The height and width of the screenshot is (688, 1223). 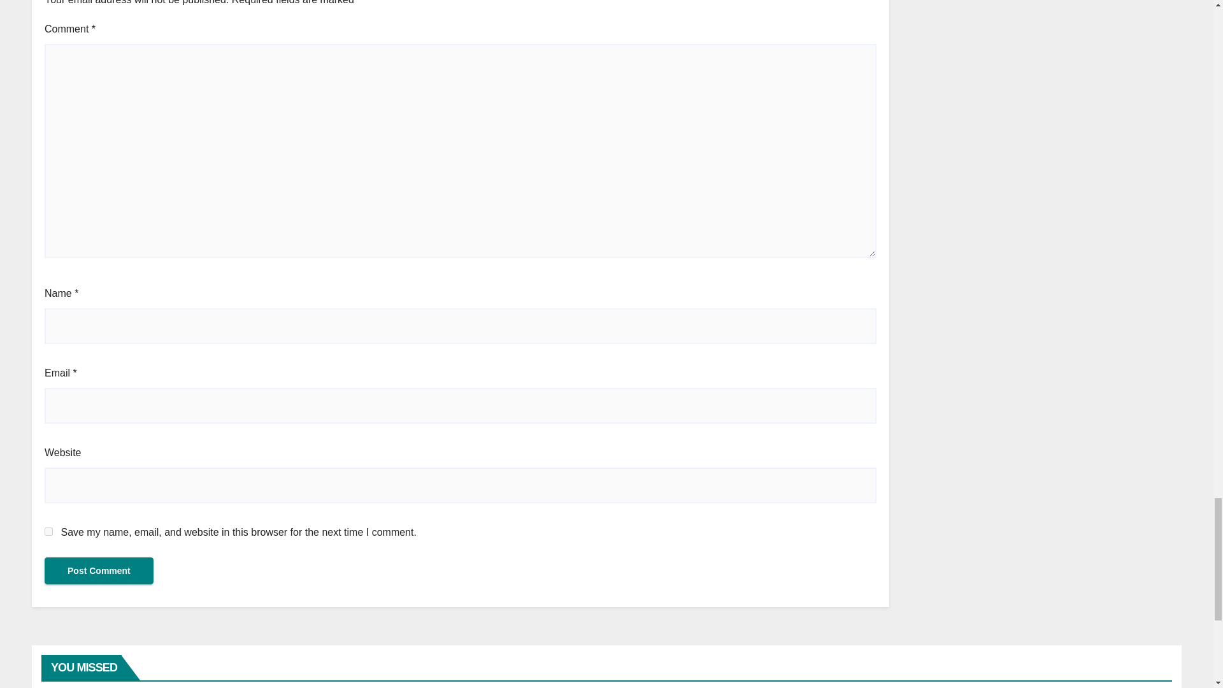 I want to click on Post Comment, so click(x=99, y=570).